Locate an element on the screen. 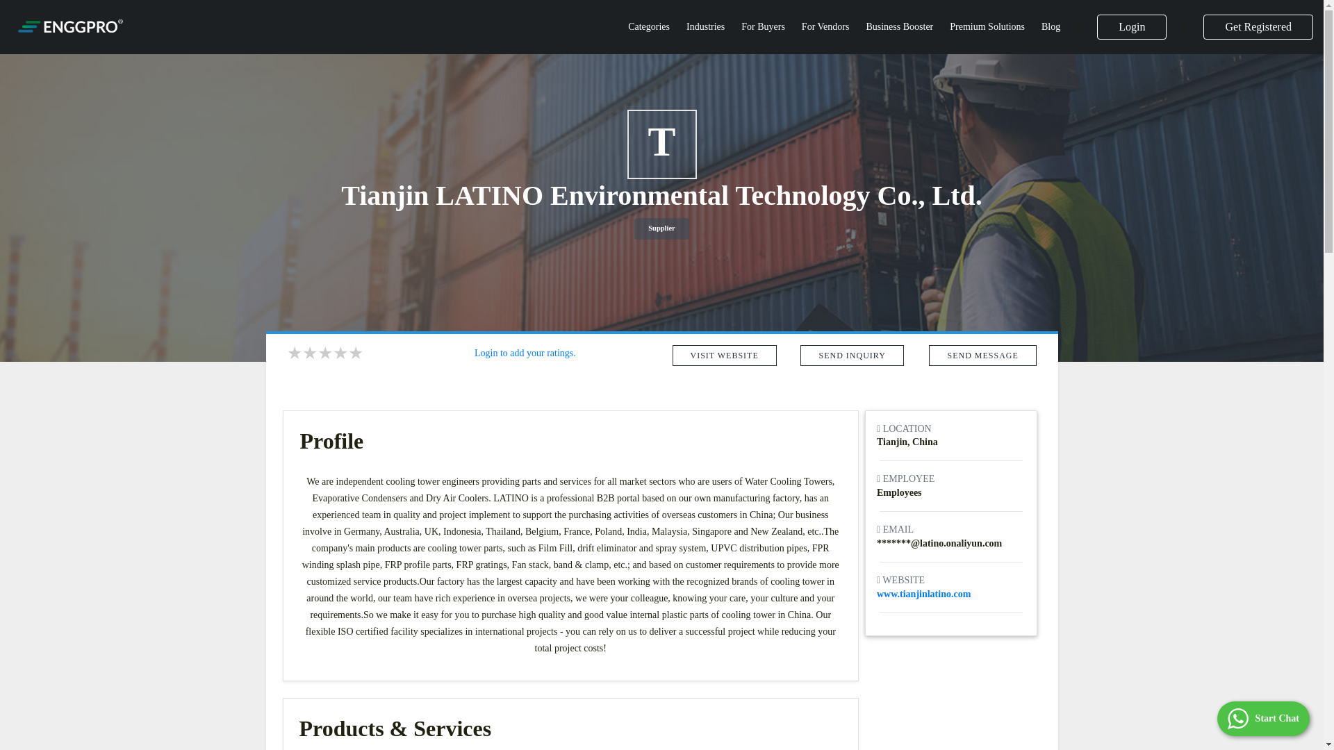 The height and width of the screenshot is (750, 1334). Premium Solutions is located at coordinates (987, 26).